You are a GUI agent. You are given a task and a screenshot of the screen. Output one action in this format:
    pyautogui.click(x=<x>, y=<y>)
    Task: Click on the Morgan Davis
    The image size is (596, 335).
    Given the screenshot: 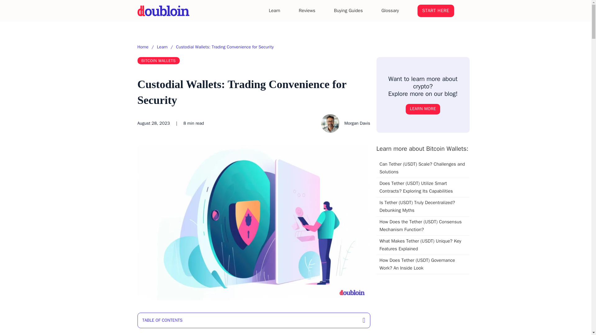 What is the action you would take?
    pyautogui.click(x=345, y=123)
    